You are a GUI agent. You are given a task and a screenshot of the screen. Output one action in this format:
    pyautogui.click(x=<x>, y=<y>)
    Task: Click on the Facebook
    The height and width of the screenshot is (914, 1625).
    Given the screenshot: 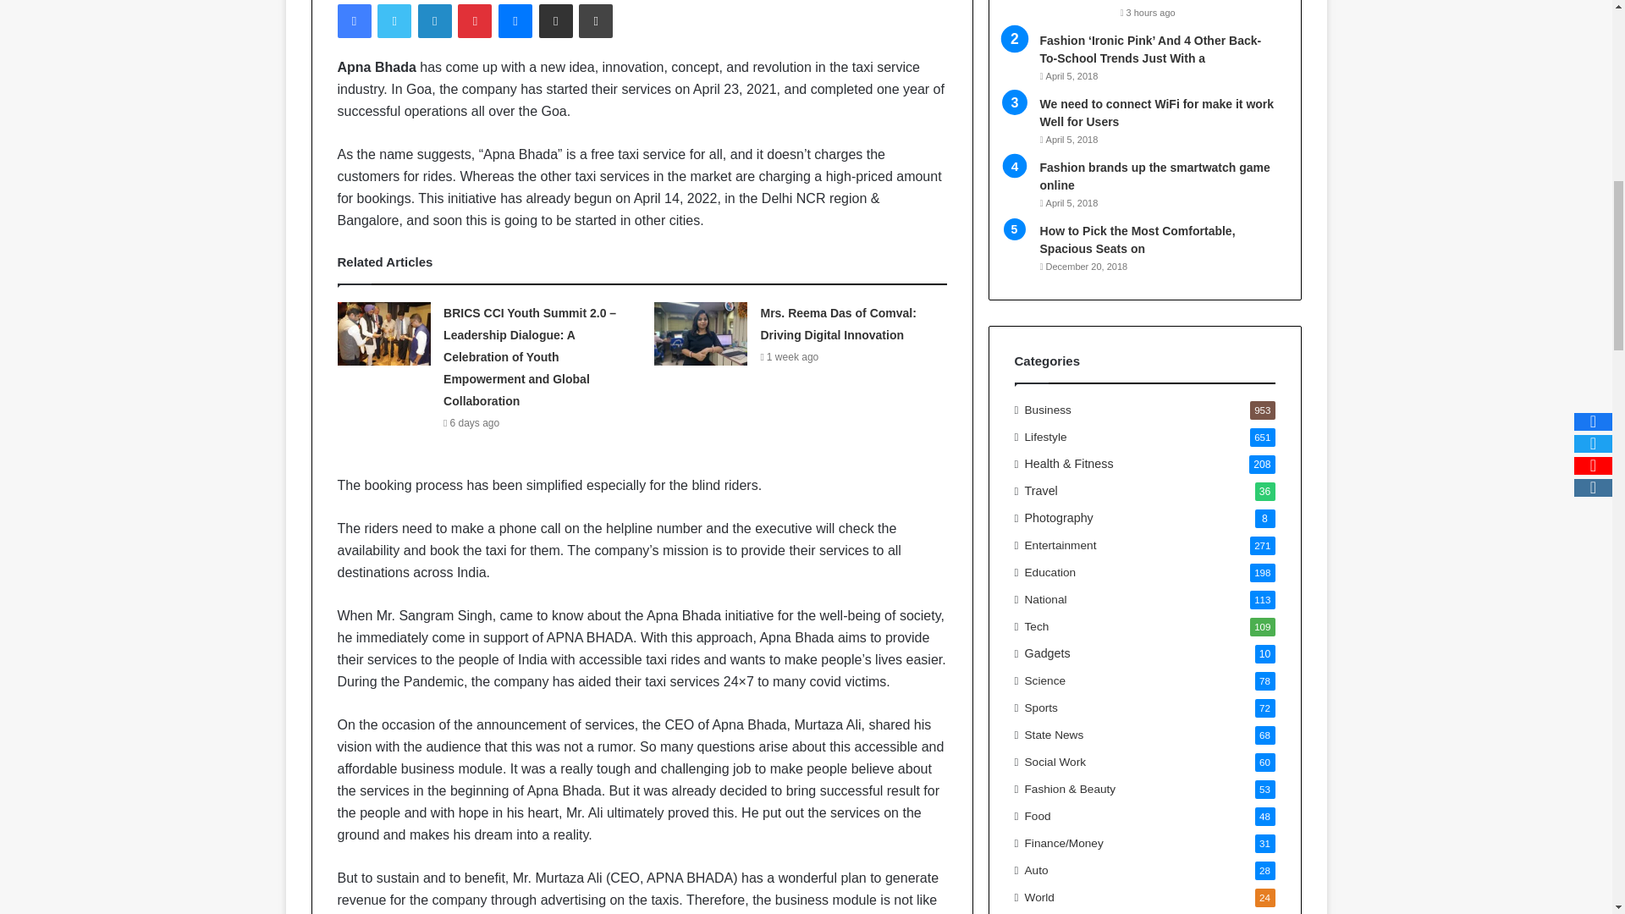 What is the action you would take?
    pyautogui.click(x=353, y=21)
    